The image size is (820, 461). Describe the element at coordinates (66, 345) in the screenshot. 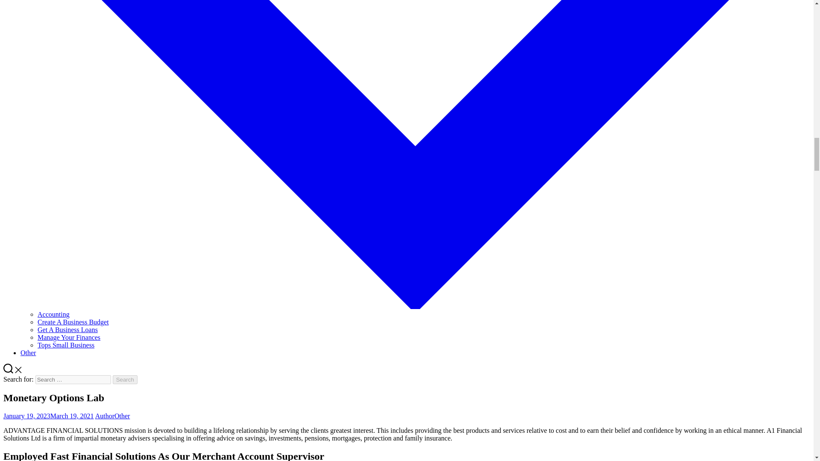

I see `Tops Small Business` at that location.